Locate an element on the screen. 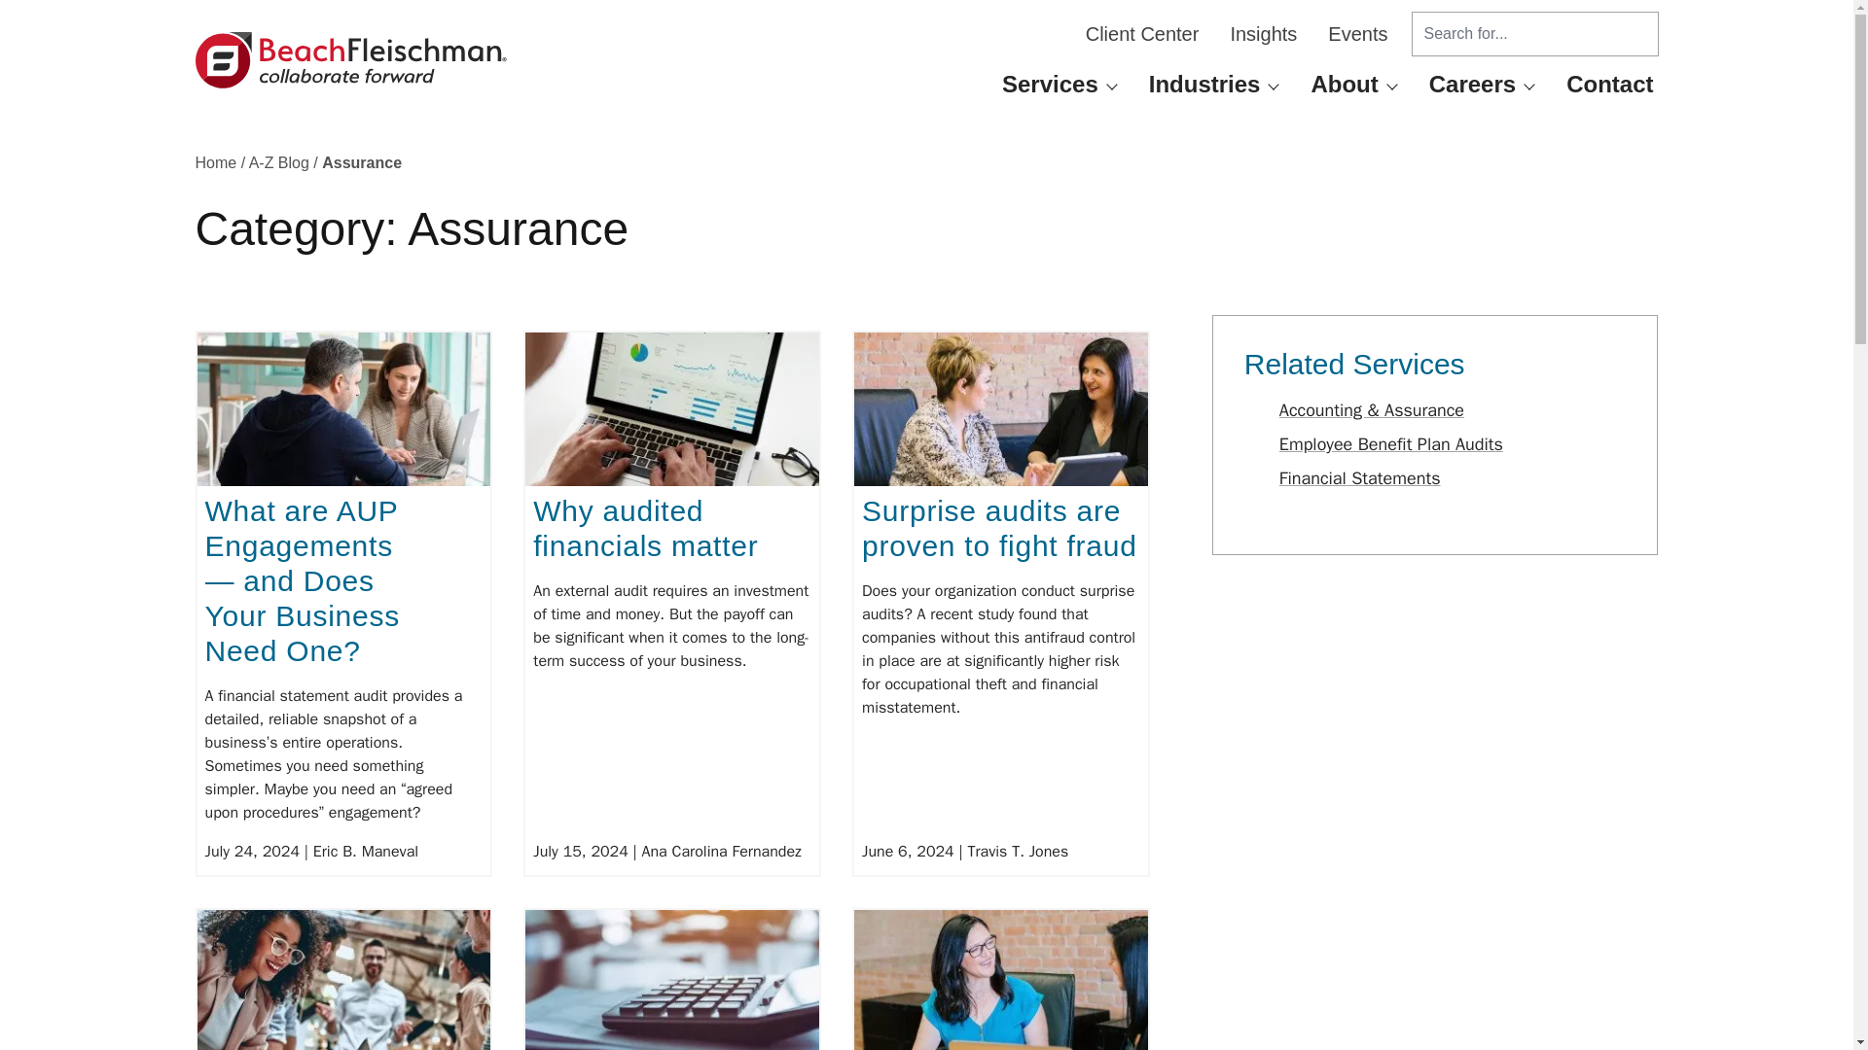 This screenshot has height=1050, width=1868. Posts by Travis T. Jones is located at coordinates (1018, 852).